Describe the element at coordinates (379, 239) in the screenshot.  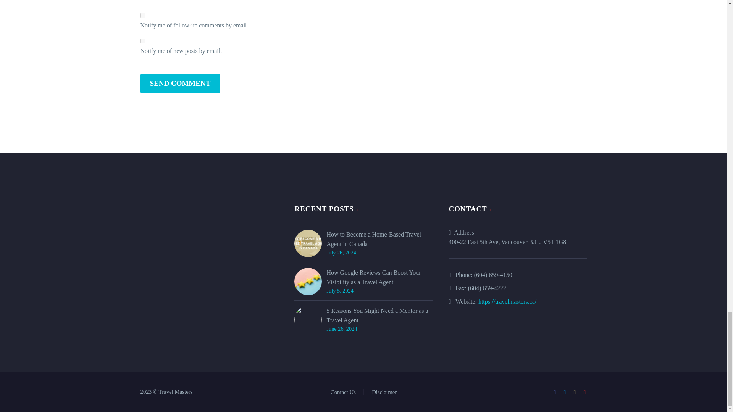
I see `How to Become a Home-Based Travel Agent in Canada` at that location.